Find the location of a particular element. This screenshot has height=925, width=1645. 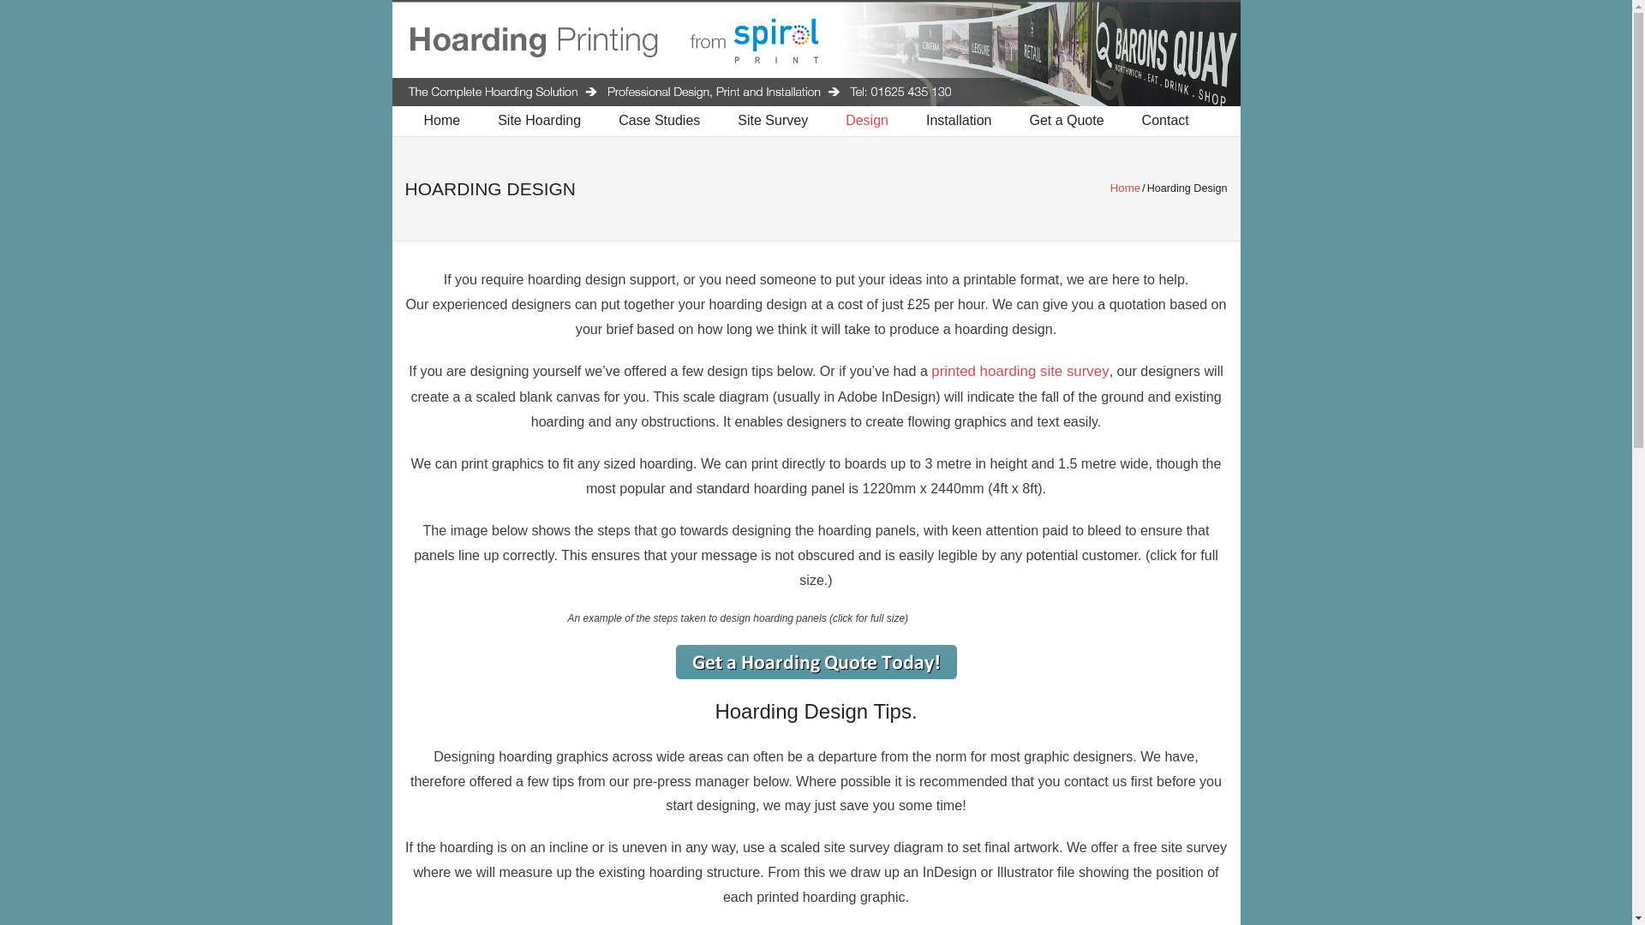

printed hoarding site survey is located at coordinates (1020, 371).